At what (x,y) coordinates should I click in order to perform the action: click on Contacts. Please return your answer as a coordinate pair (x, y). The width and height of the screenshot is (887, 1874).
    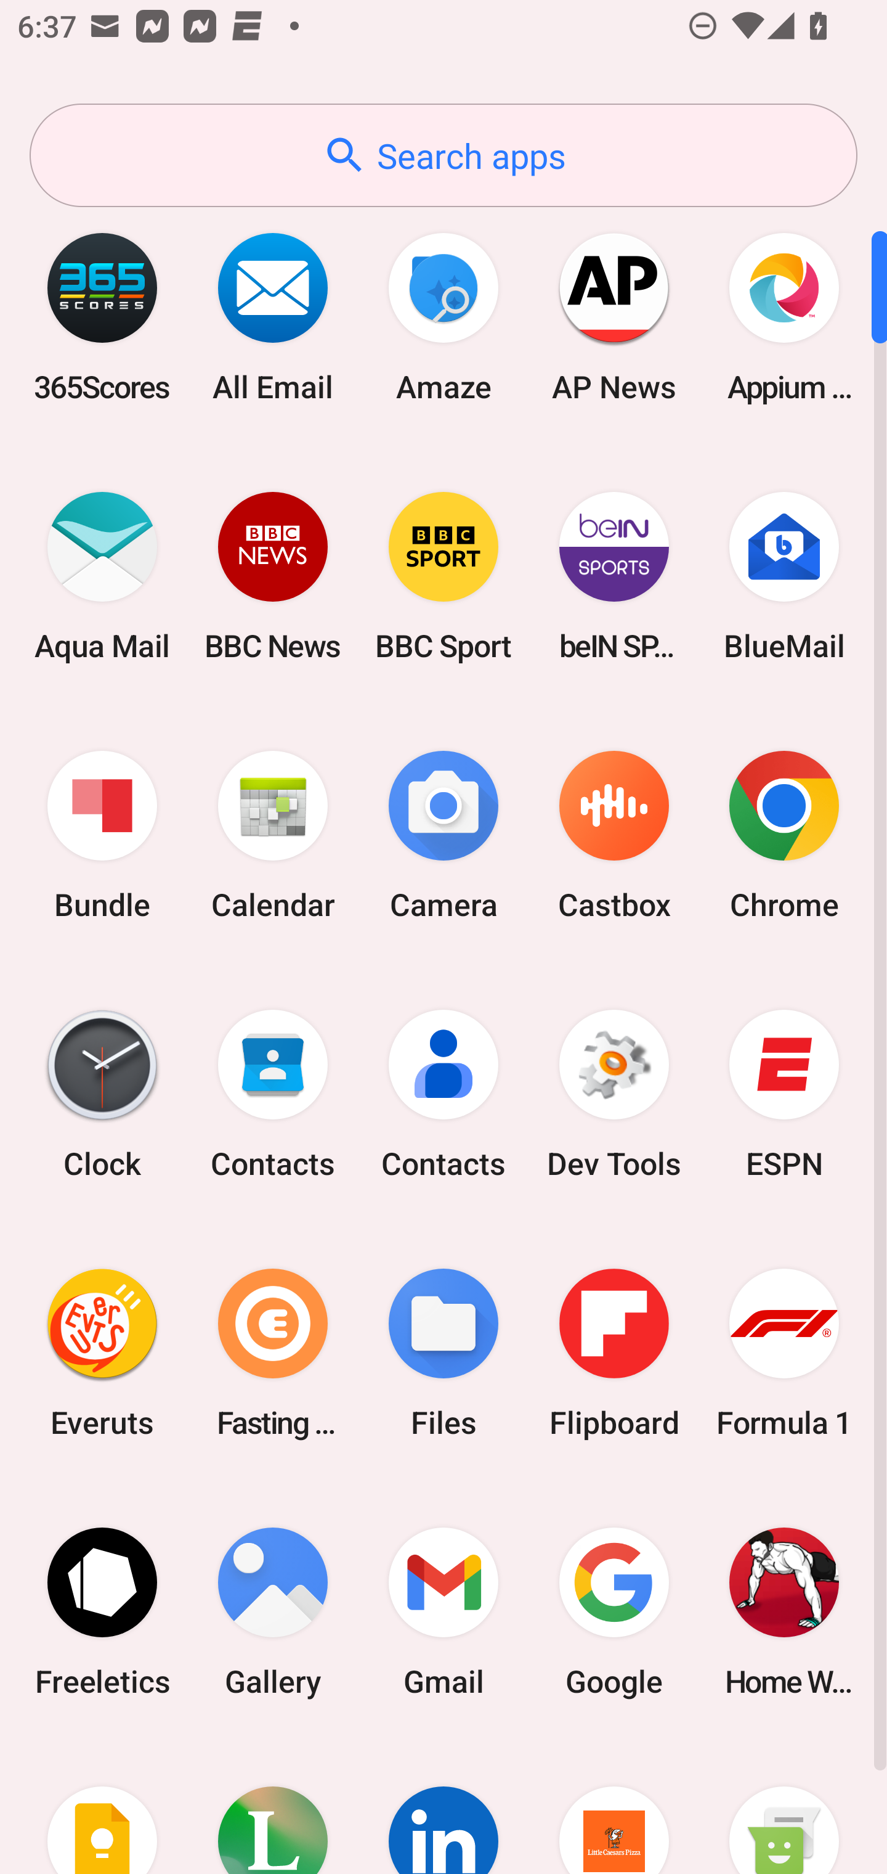
    Looking at the image, I should click on (273, 1094).